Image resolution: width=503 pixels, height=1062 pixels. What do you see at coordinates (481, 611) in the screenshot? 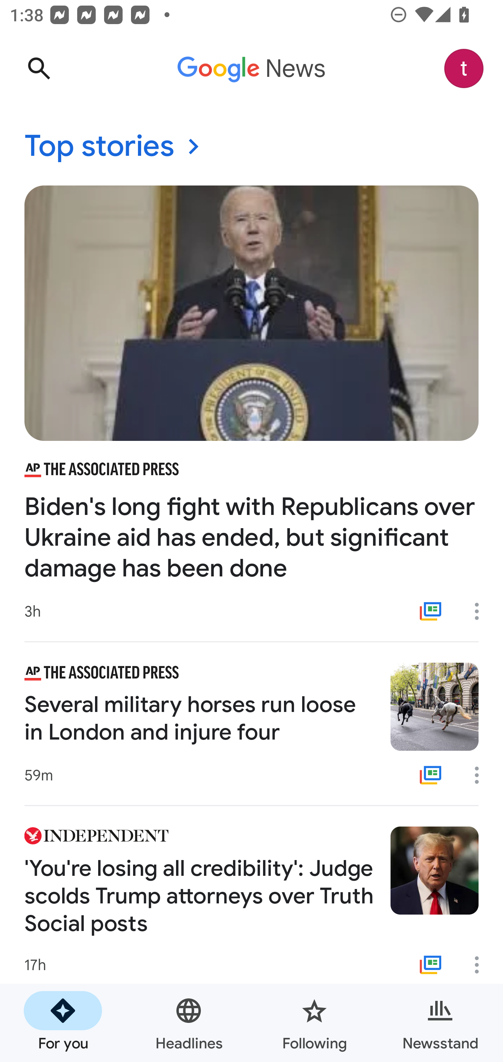
I see `More options` at bounding box center [481, 611].